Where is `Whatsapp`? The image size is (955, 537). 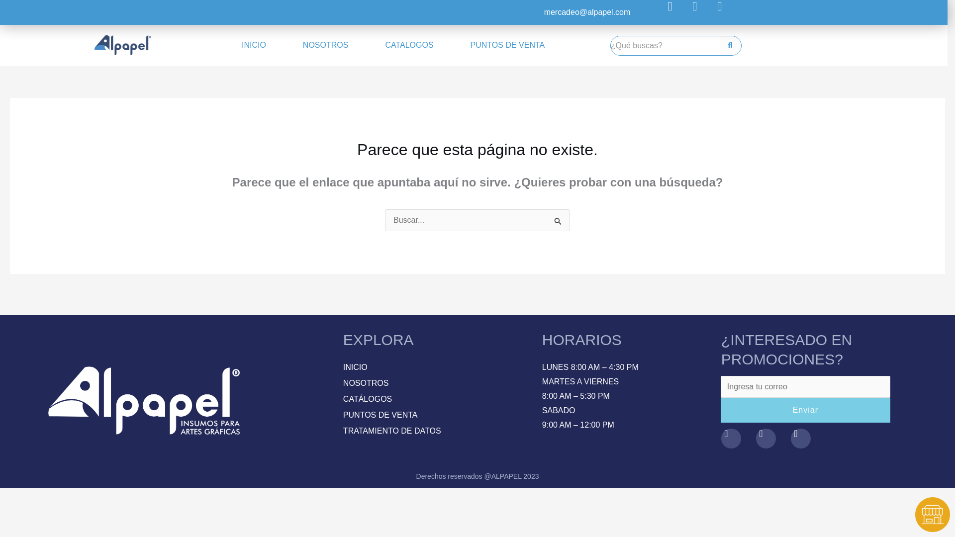 Whatsapp is located at coordinates (726, 12).